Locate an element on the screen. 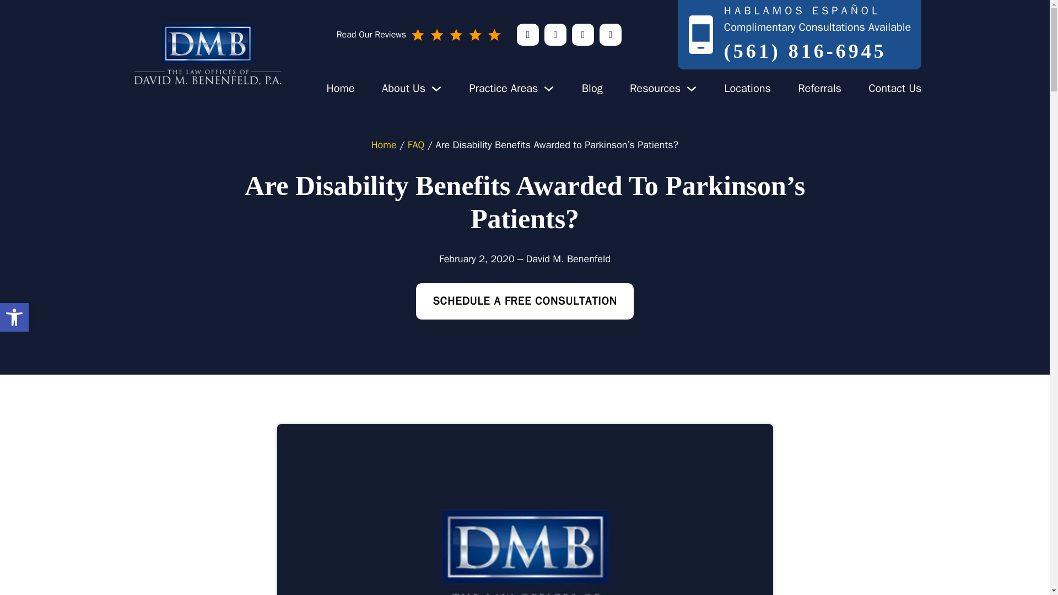  Contact Us is located at coordinates (895, 88).